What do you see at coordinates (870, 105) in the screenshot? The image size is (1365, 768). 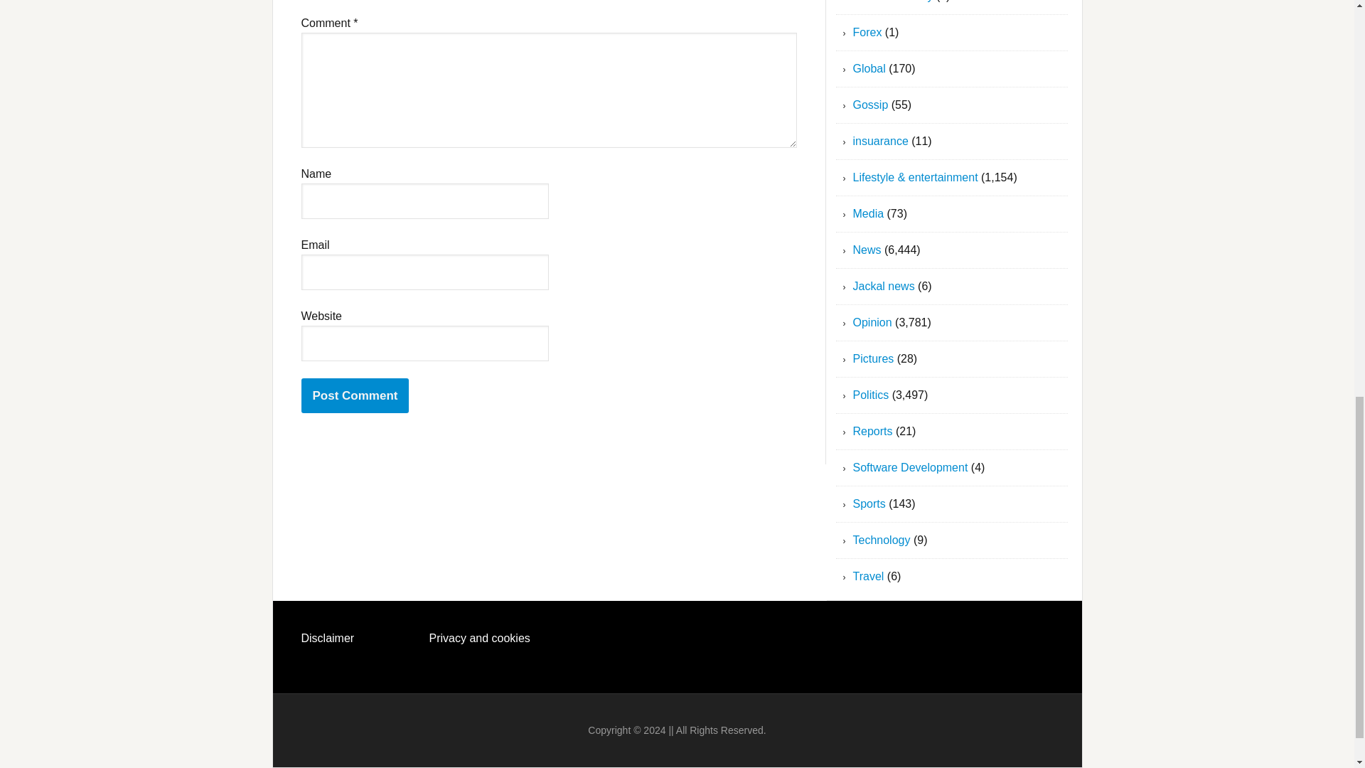 I see `Gossip` at bounding box center [870, 105].